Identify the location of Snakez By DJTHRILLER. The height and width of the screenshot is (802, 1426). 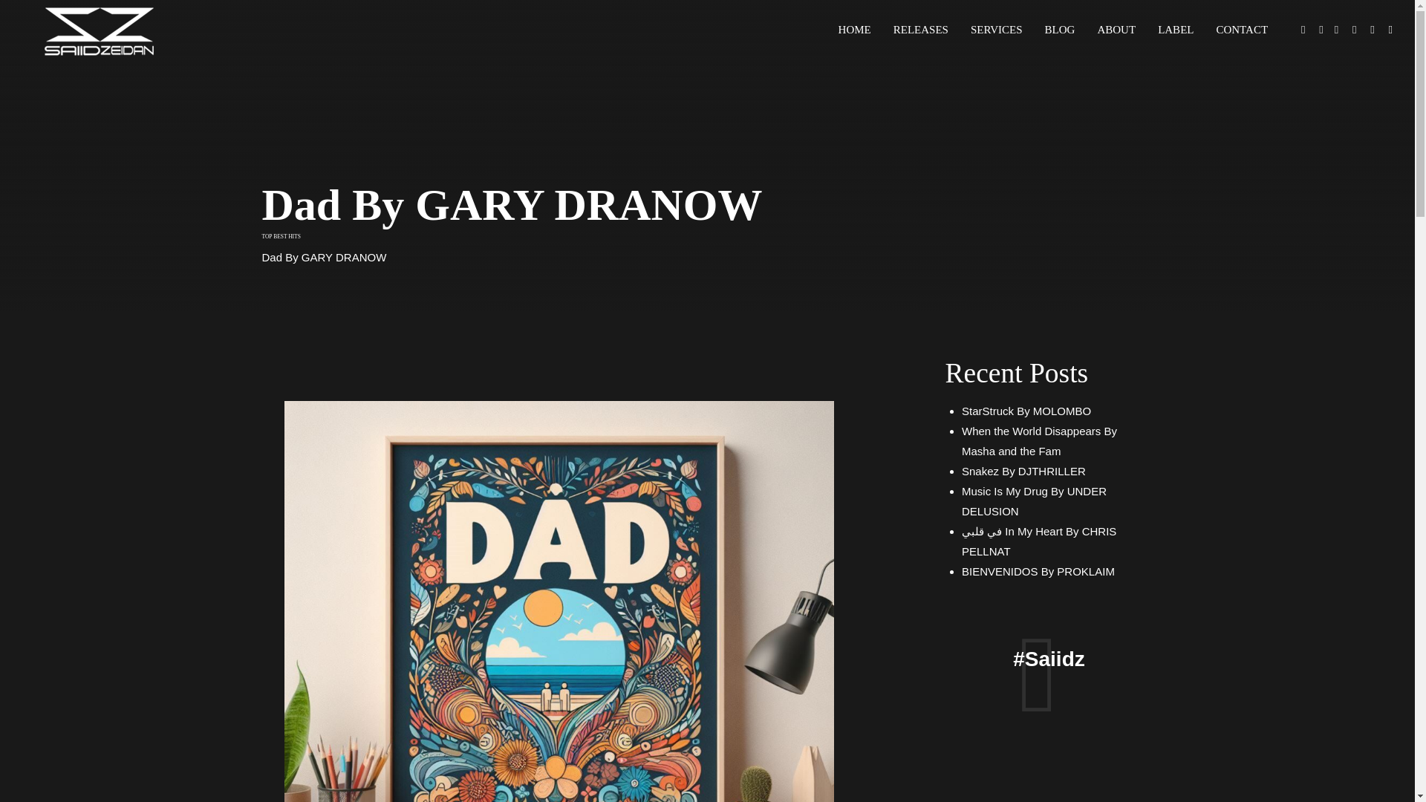
(1023, 471).